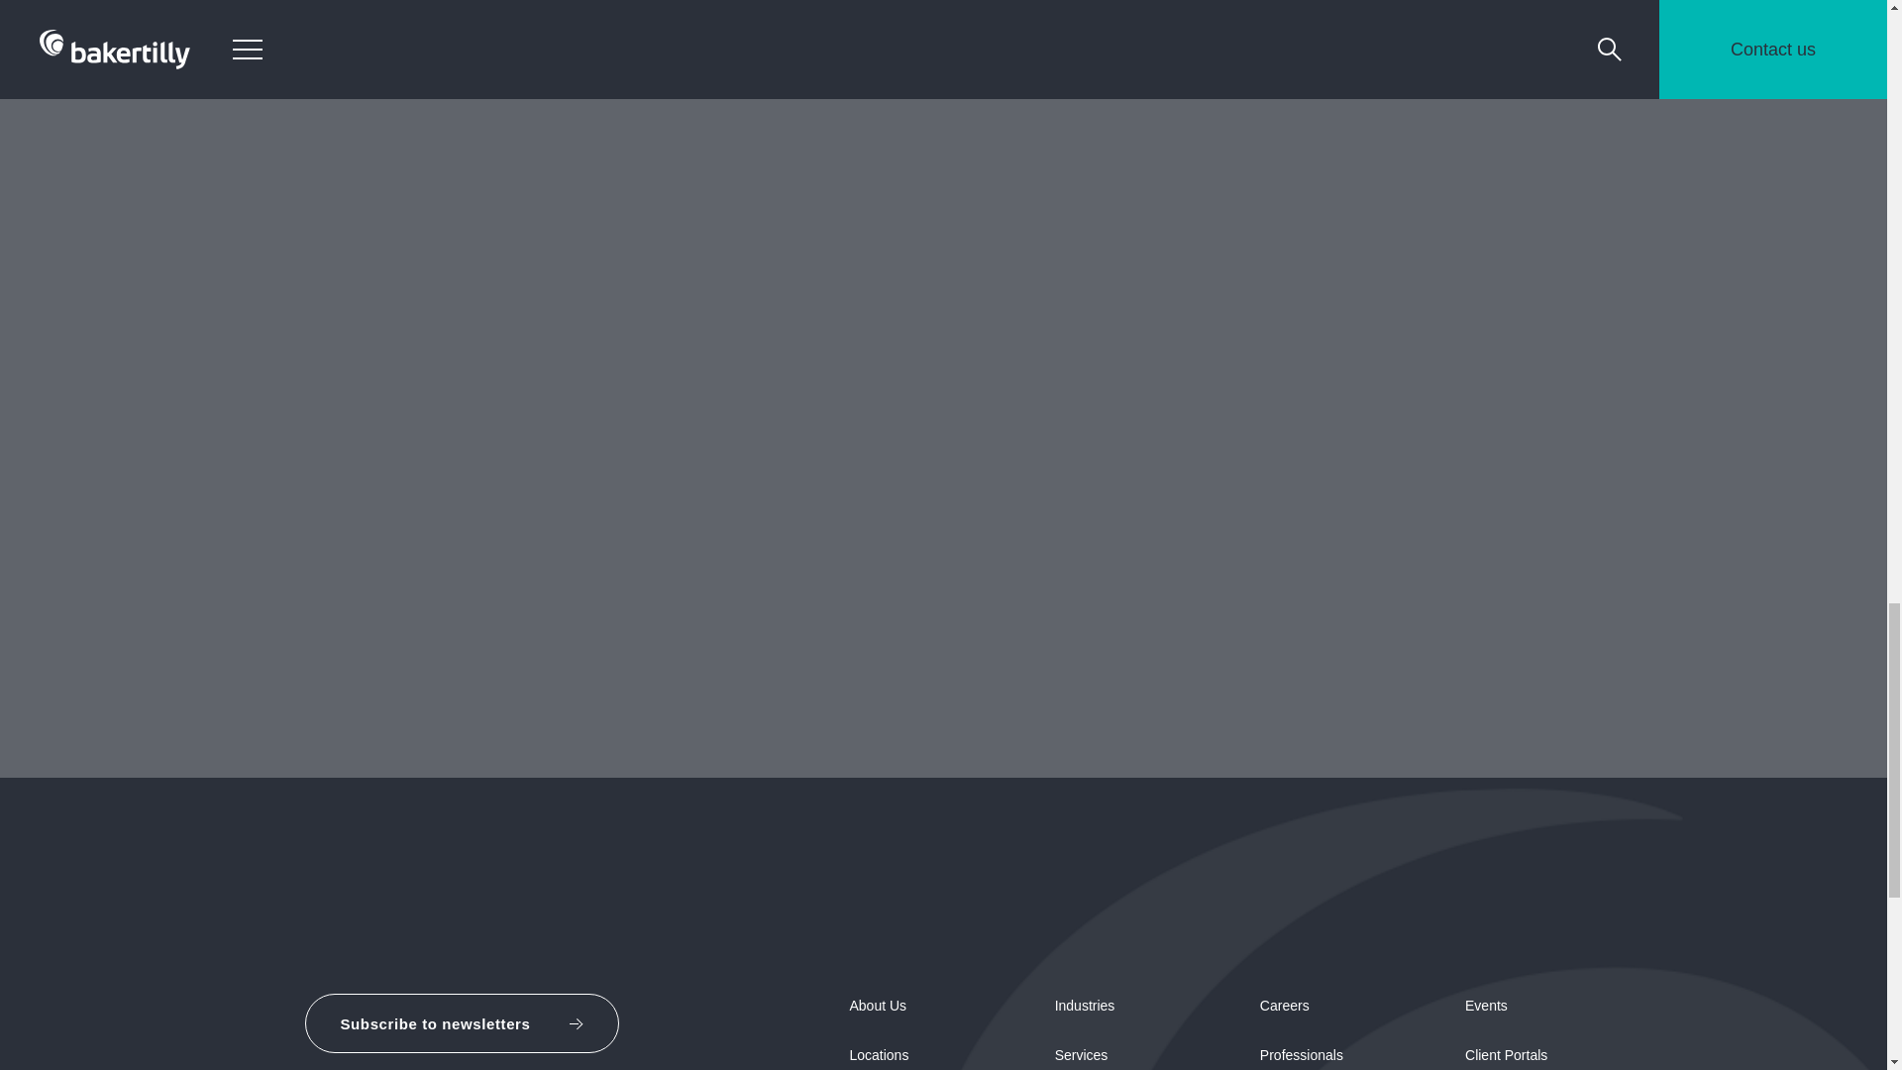 This screenshot has height=1070, width=1902. What do you see at coordinates (878, 1055) in the screenshot?
I see `Locations` at bounding box center [878, 1055].